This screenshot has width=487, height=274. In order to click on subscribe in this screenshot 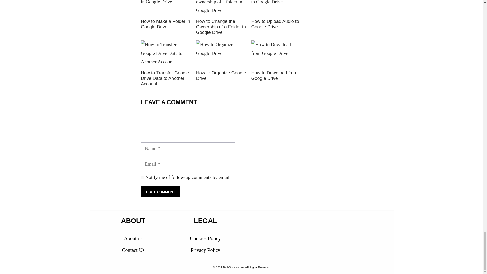, I will do `click(142, 177)`.